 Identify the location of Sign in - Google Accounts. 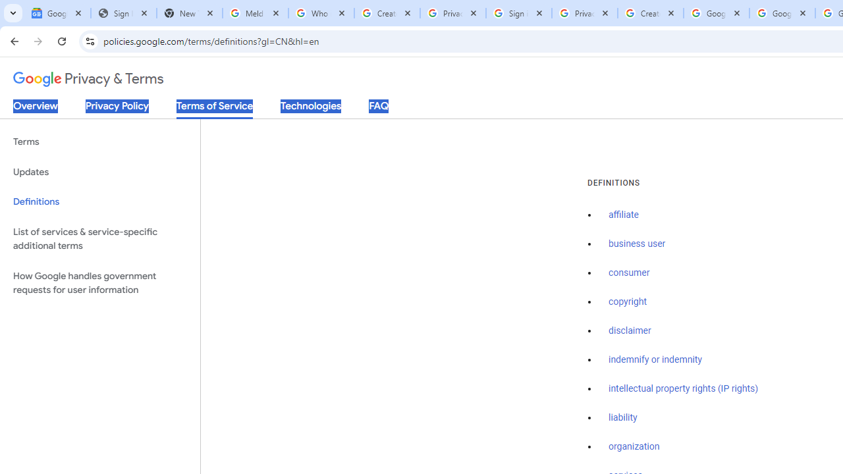
(519, 13).